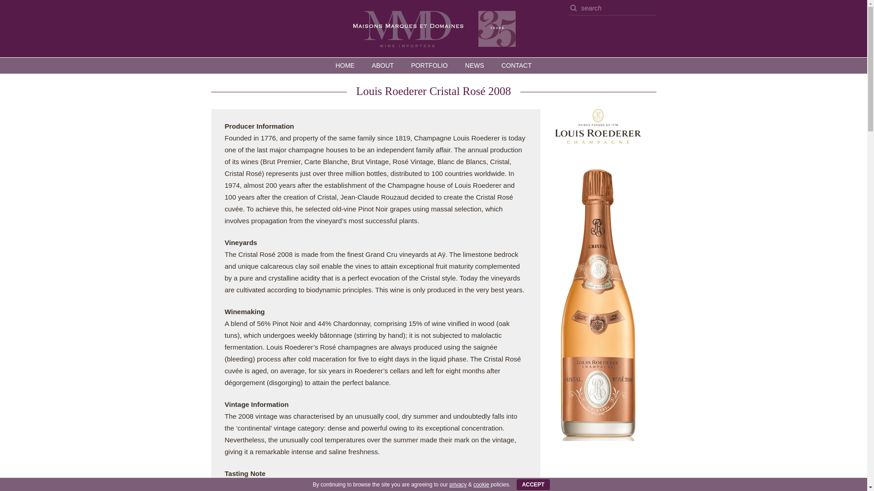  I want to click on NEWS, so click(474, 65).